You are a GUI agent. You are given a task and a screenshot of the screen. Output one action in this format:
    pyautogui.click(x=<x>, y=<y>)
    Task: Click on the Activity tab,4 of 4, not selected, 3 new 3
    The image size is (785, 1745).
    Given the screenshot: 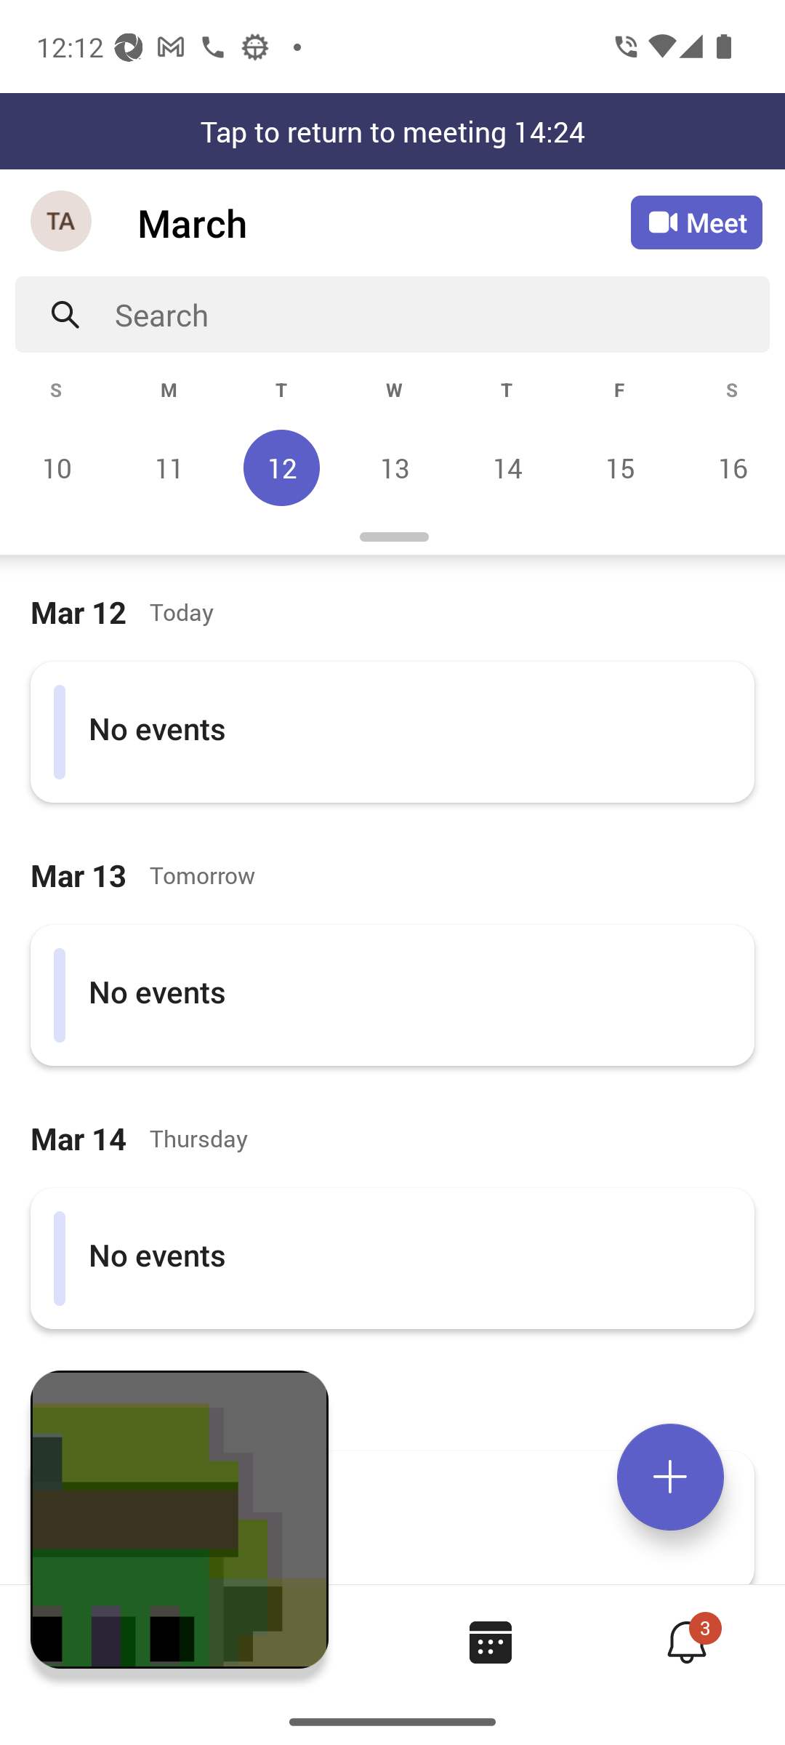 What is the action you would take?
    pyautogui.click(x=686, y=1642)
    